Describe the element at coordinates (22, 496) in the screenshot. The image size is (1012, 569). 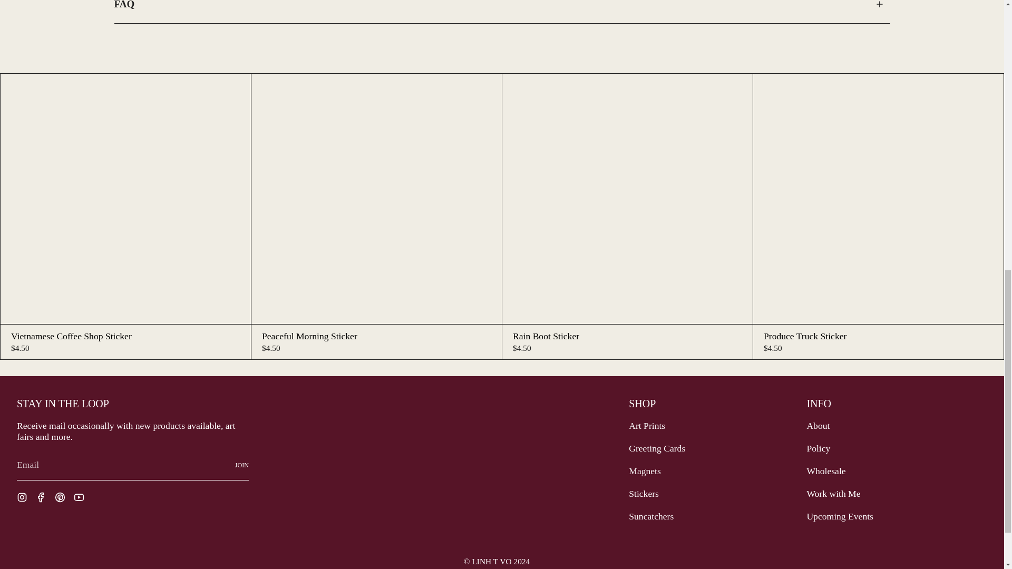
I see `LINH T VO on Instagram` at that location.